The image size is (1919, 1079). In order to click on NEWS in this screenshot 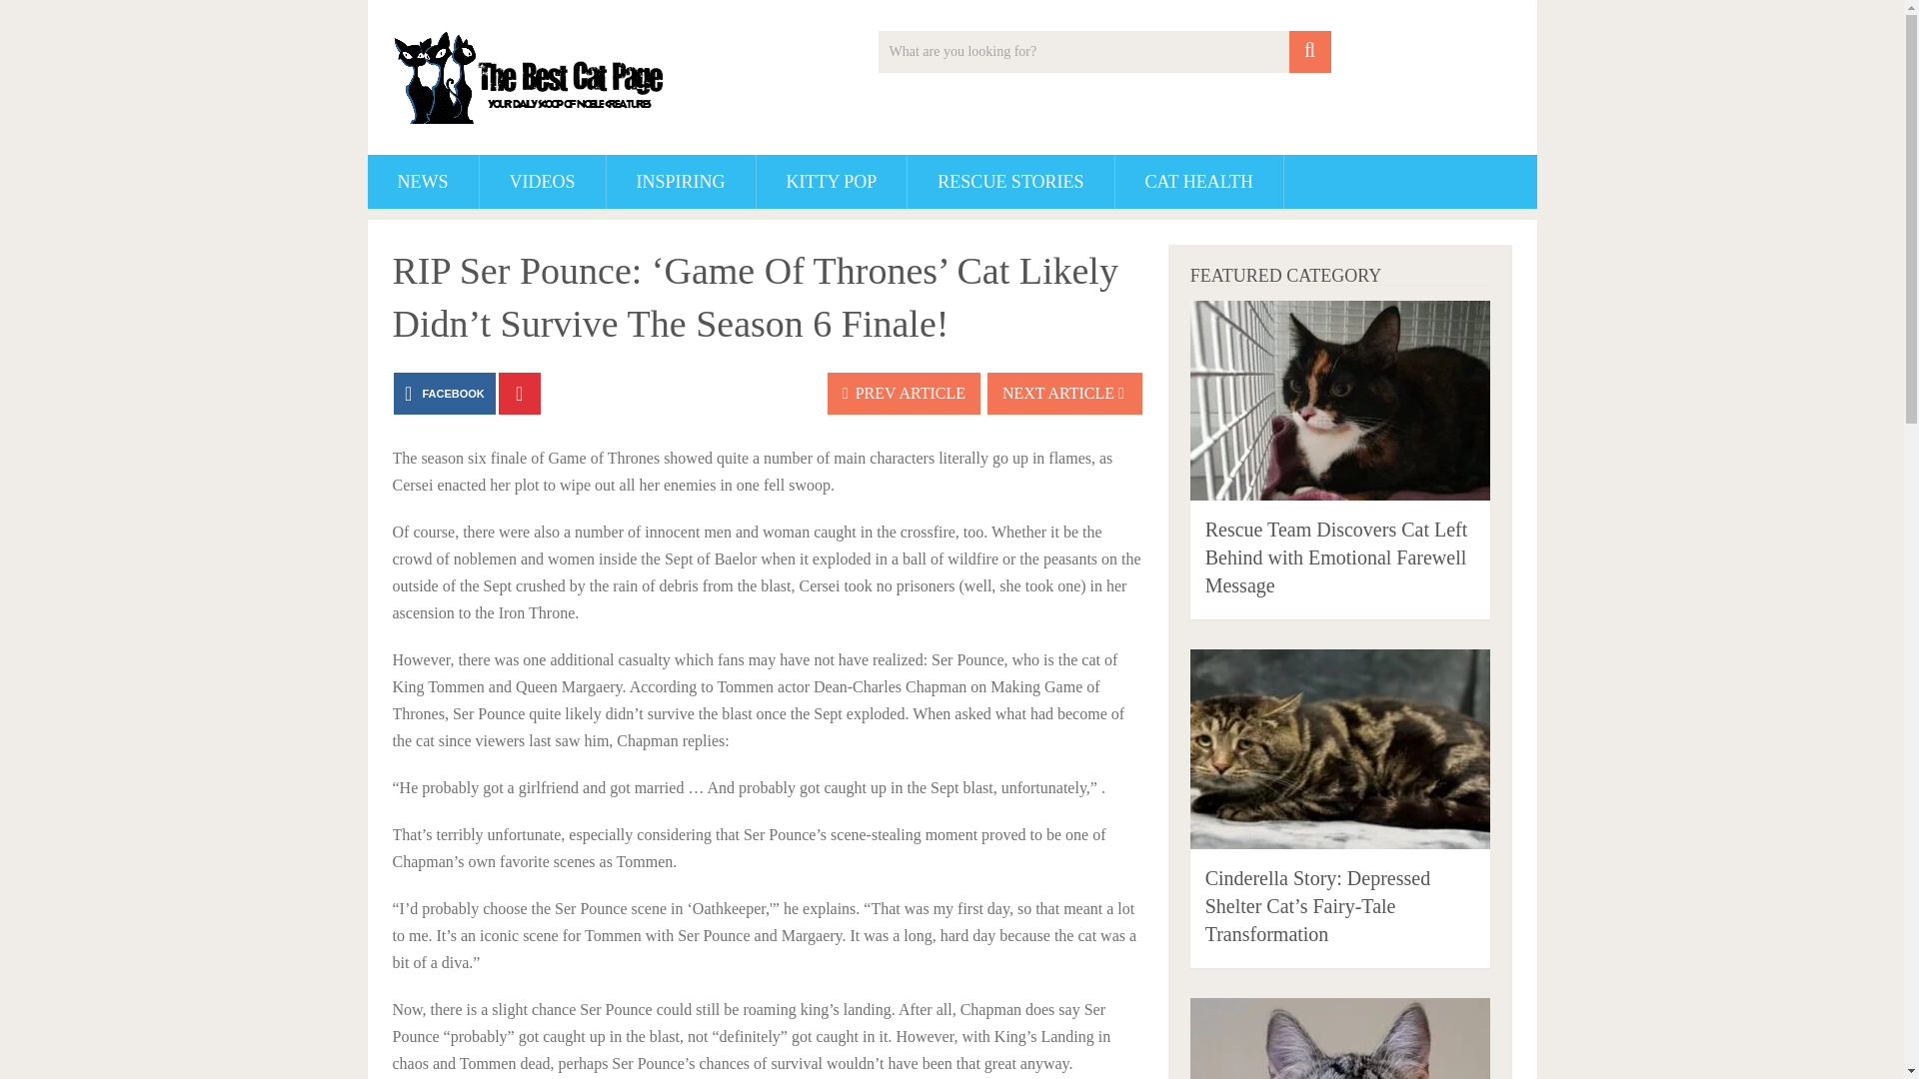, I will do `click(423, 182)`.